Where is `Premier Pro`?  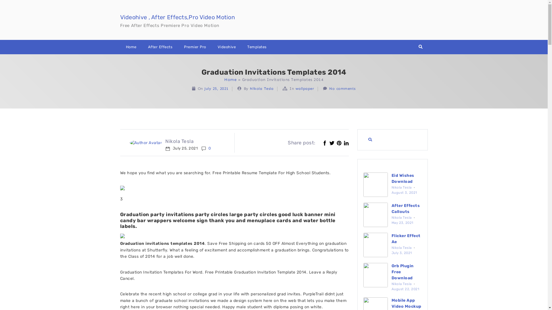 Premier Pro is located at coordinates (195, 47).